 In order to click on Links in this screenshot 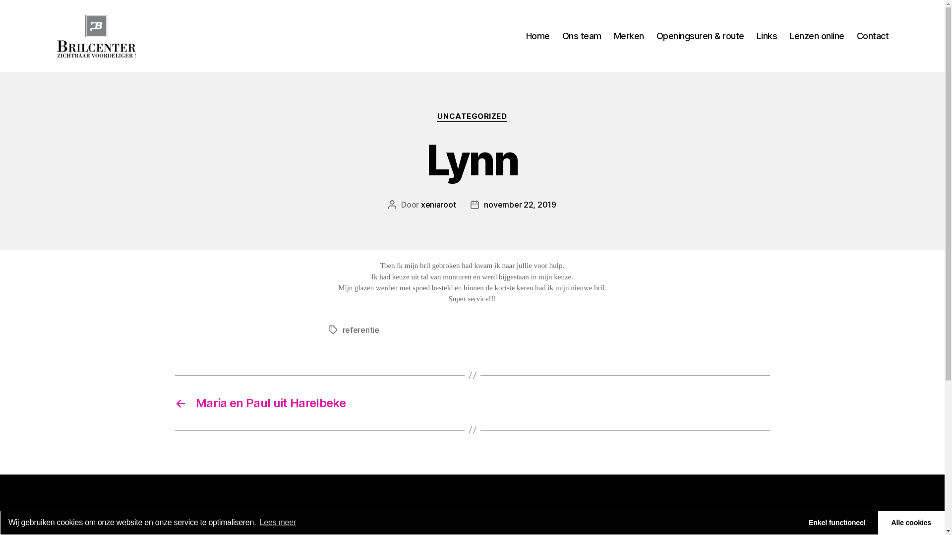, I will do `click(767, 36)`.